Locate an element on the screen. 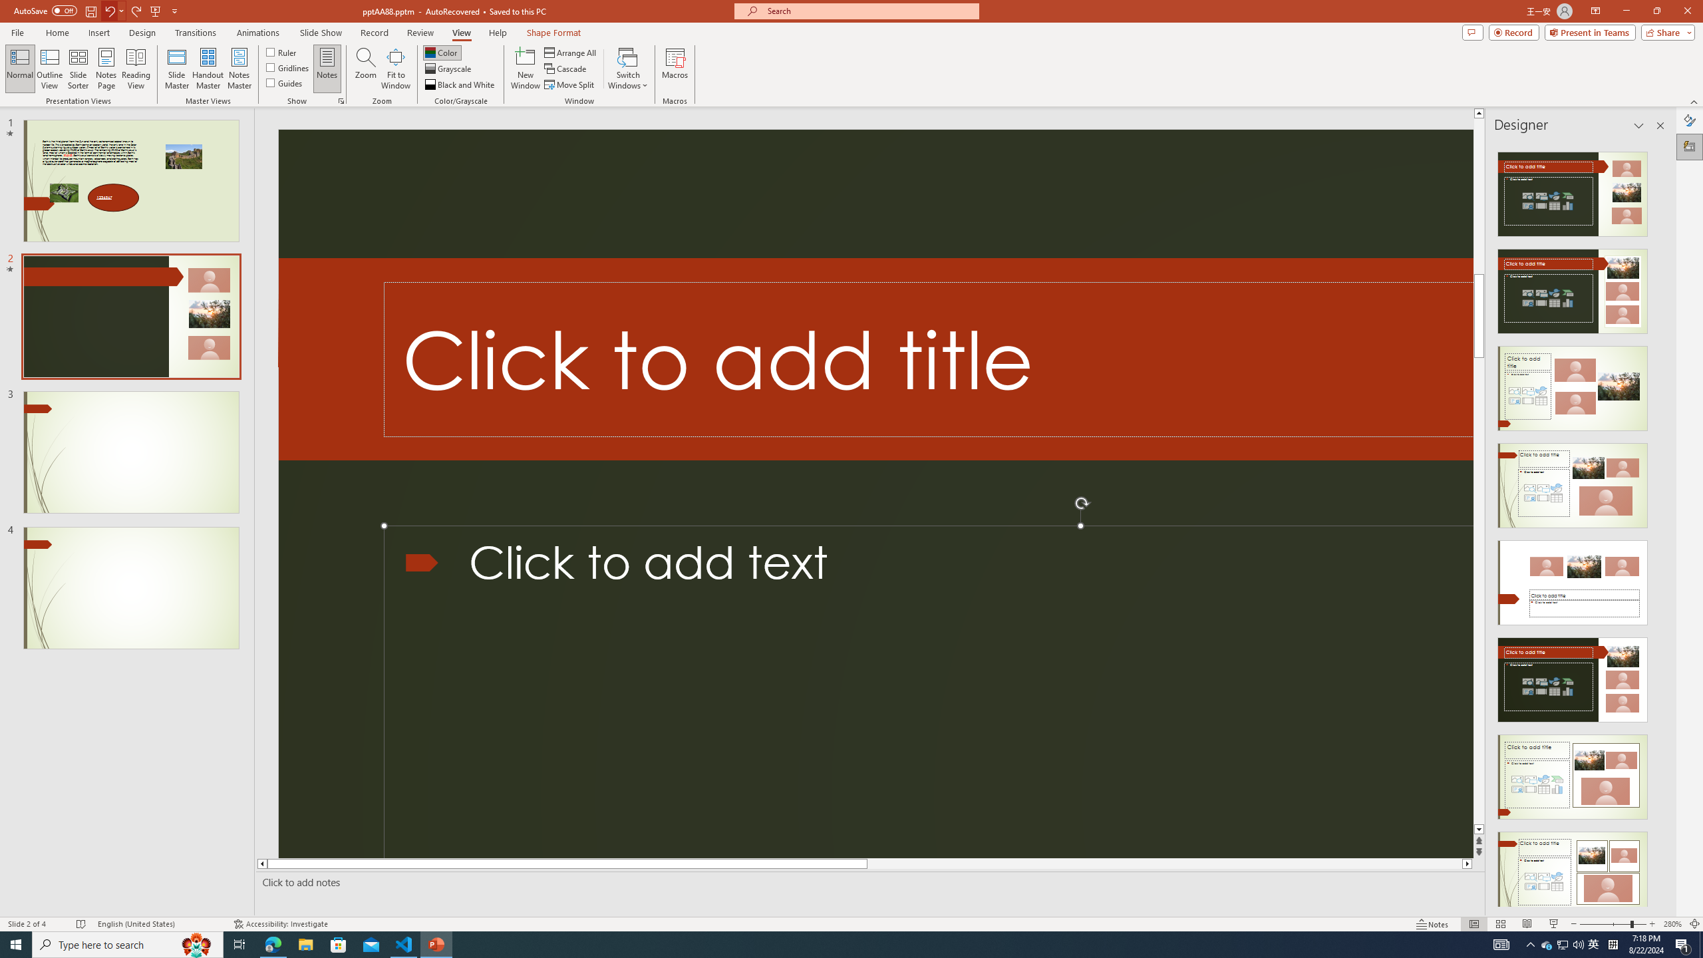 The width and height of the screenshot is (1703, 958). Black and White is located at coordinates (460, 85).